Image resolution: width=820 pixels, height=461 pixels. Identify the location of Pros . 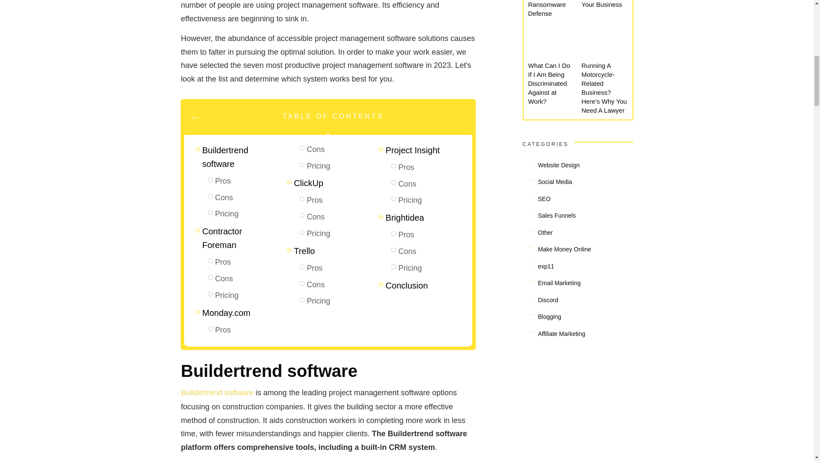
(224, 181).